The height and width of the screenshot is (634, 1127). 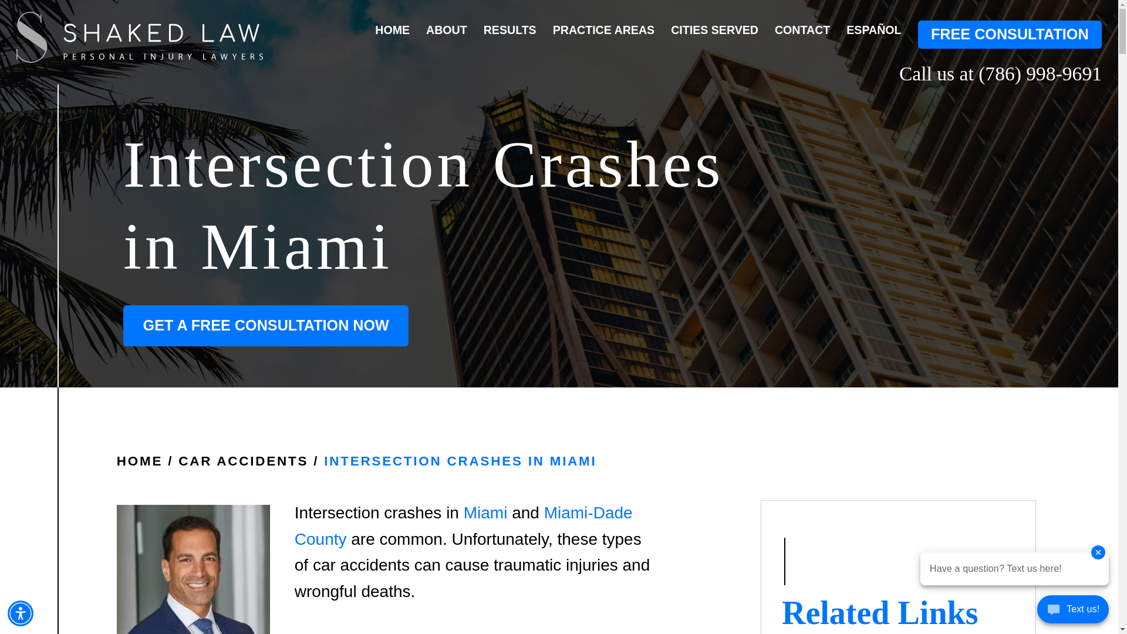 What do you see at coordinates (140, 461) in the screenshot?
I see `HOME` at bounding box center [140, 461].